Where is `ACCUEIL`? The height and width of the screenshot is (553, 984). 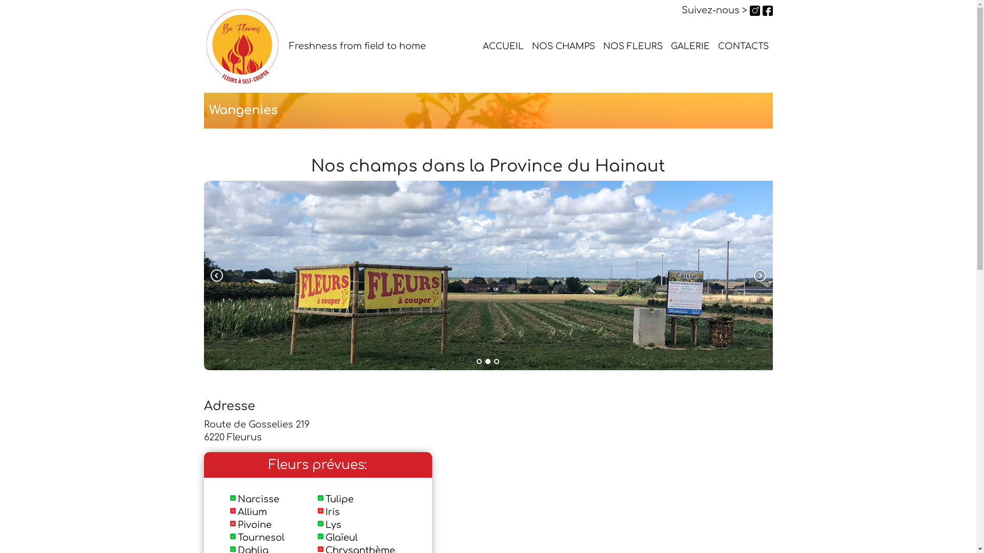 ACCUEIL is located at coordinates (503, 46).